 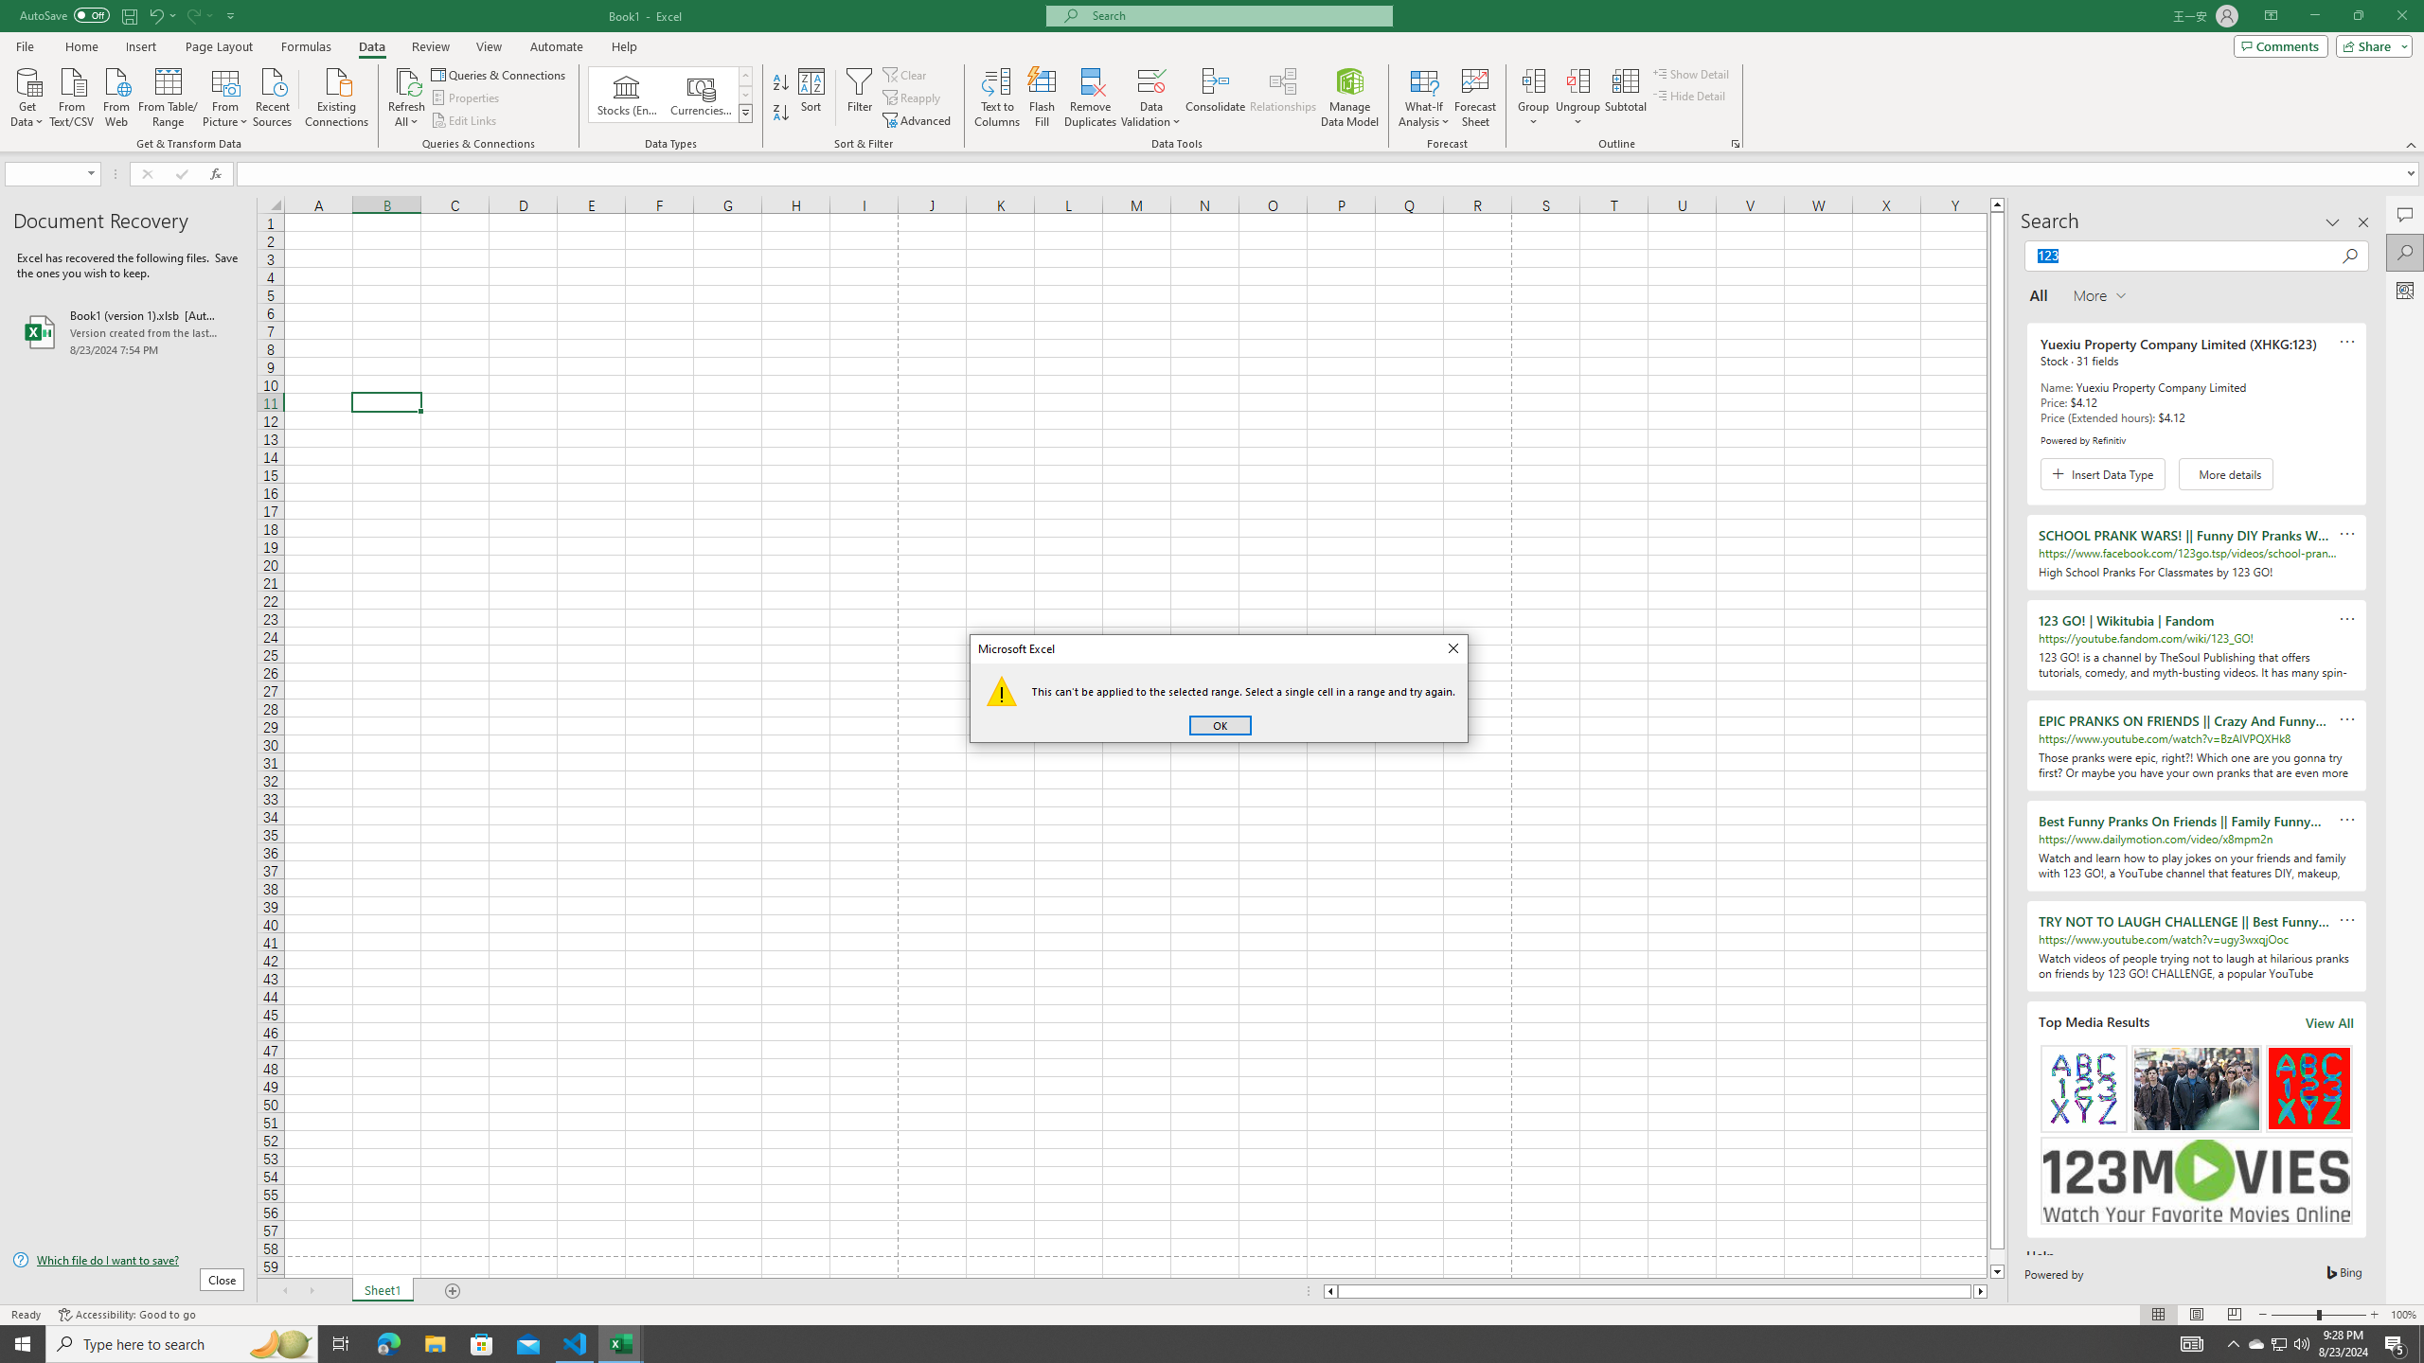 I want to click on Sort A to Z, so click(x=745, y=114).